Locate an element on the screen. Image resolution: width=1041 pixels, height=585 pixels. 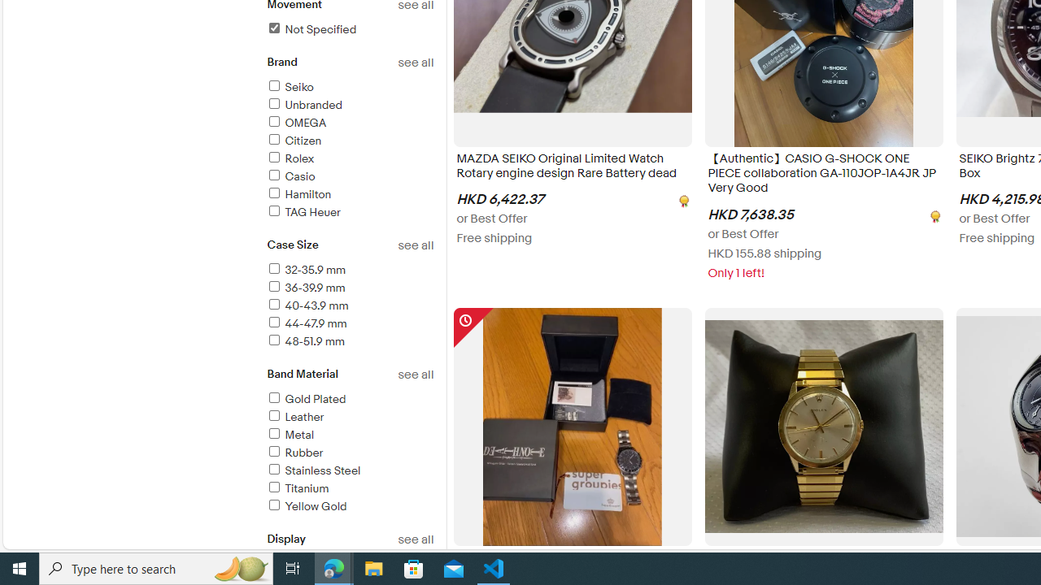
Casio is located at coordinates (290, 176).